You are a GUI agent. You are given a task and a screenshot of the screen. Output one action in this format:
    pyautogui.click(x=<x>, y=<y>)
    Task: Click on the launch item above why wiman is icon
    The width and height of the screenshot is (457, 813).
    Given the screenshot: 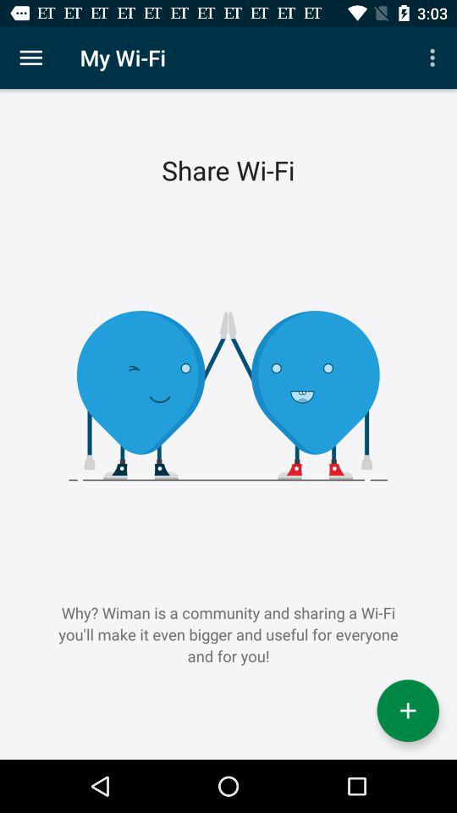 What is the action you would take?
    pyautogui.click(x=30, y=58)
    